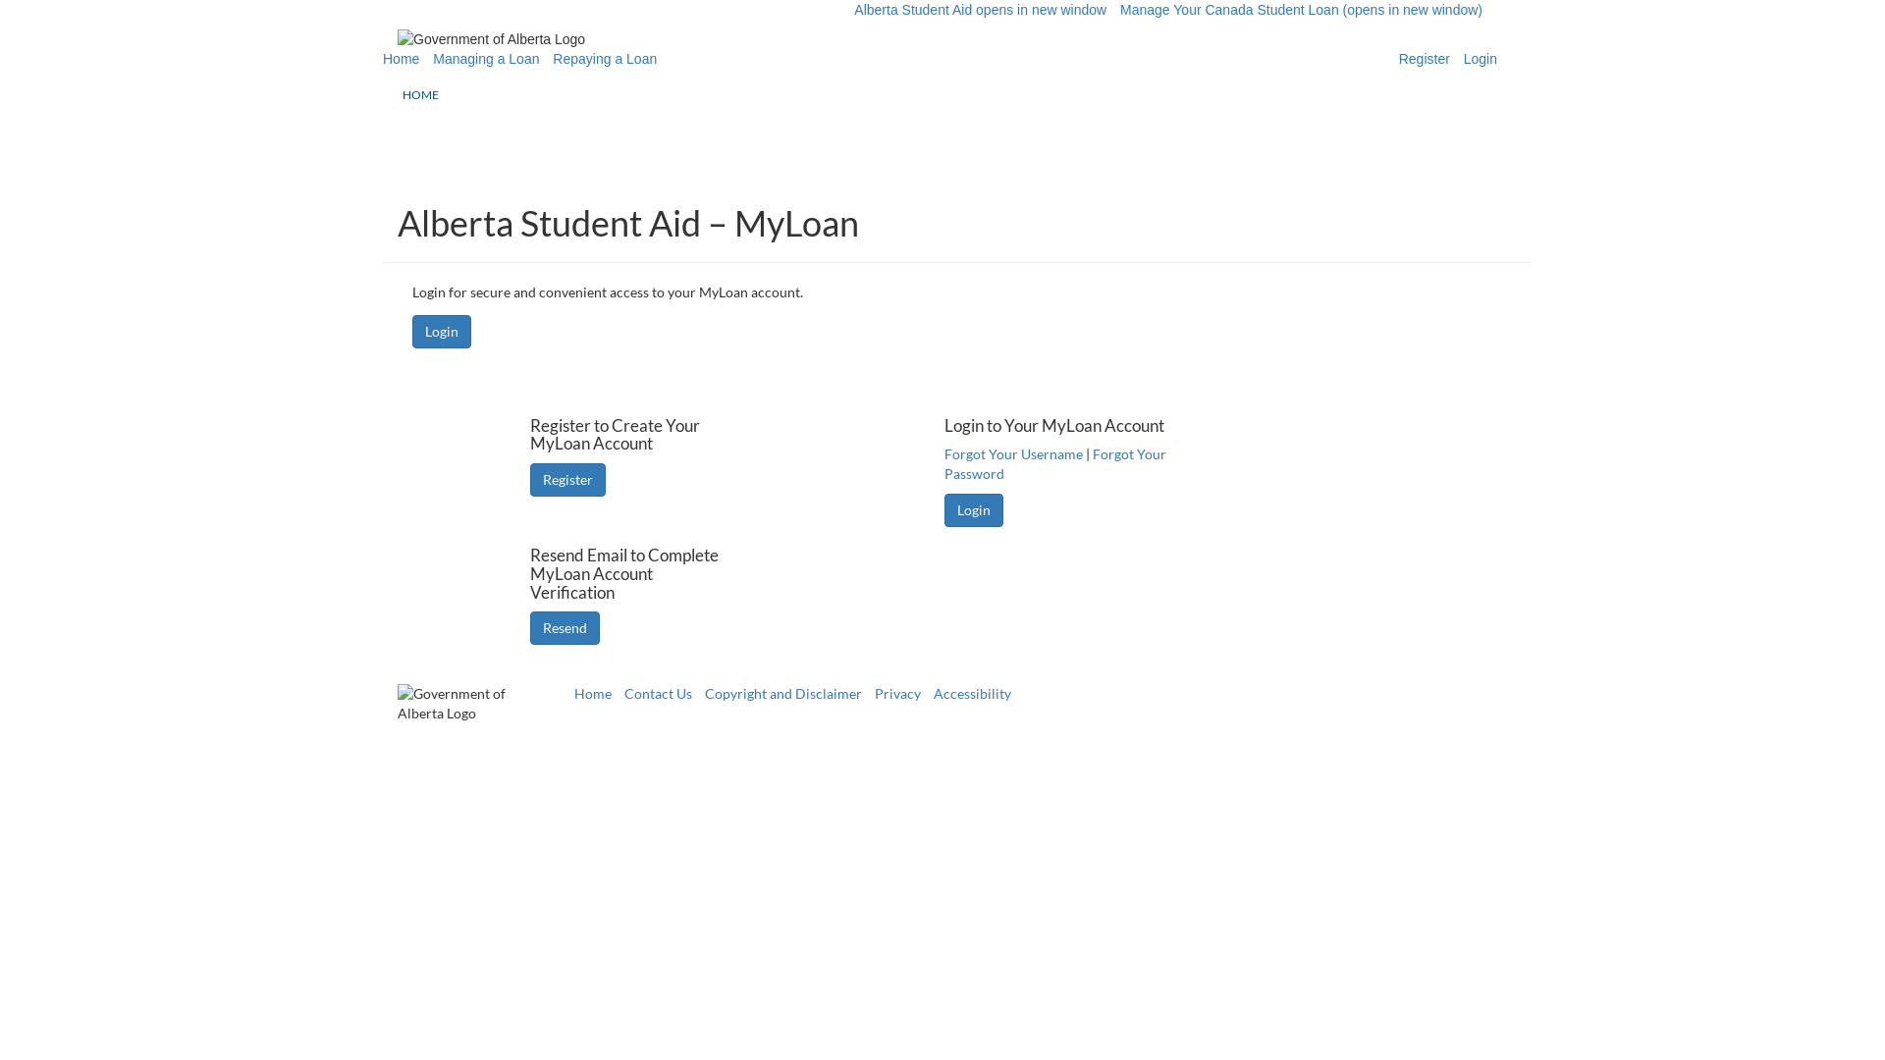 This screenshot has height=1060, width=1885. I want to click on Forgot Your Username, so click(1013, 453).